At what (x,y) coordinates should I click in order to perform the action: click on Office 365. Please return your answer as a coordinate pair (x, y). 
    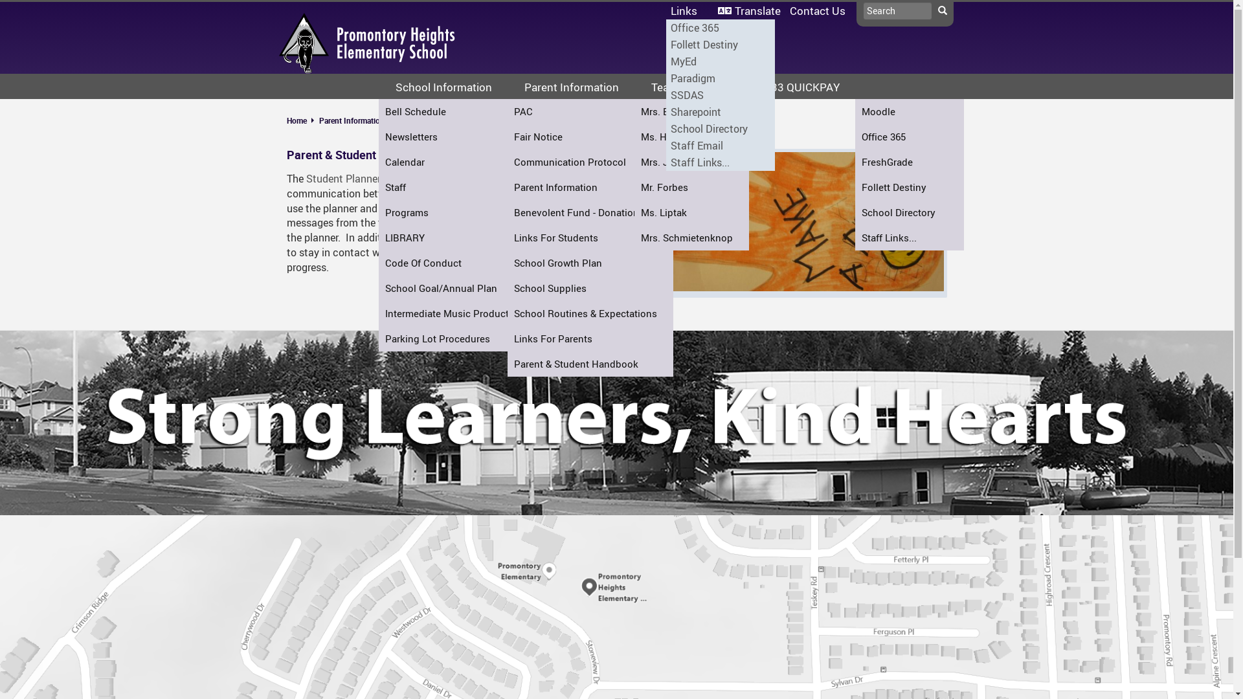
    Looking at the image, I should click on (720, 28).